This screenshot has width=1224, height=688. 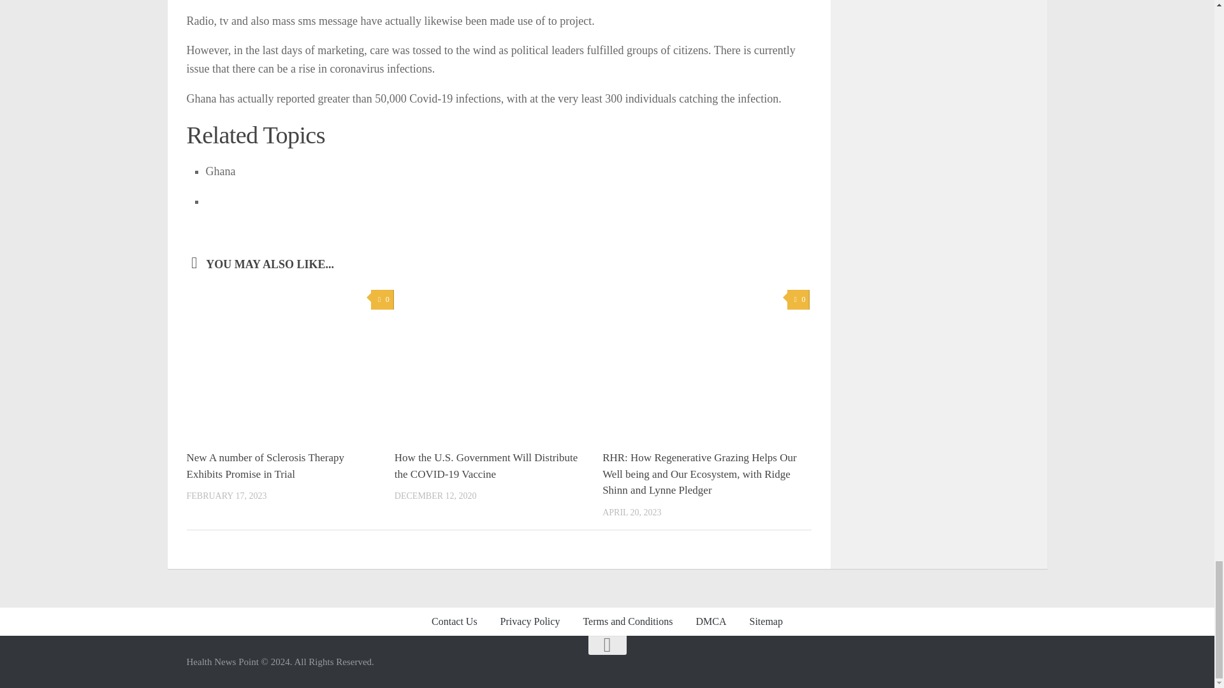 What do you see at coordinates (798, 299) in the screenshot?
I see `0` at bounding box center [798, 299].